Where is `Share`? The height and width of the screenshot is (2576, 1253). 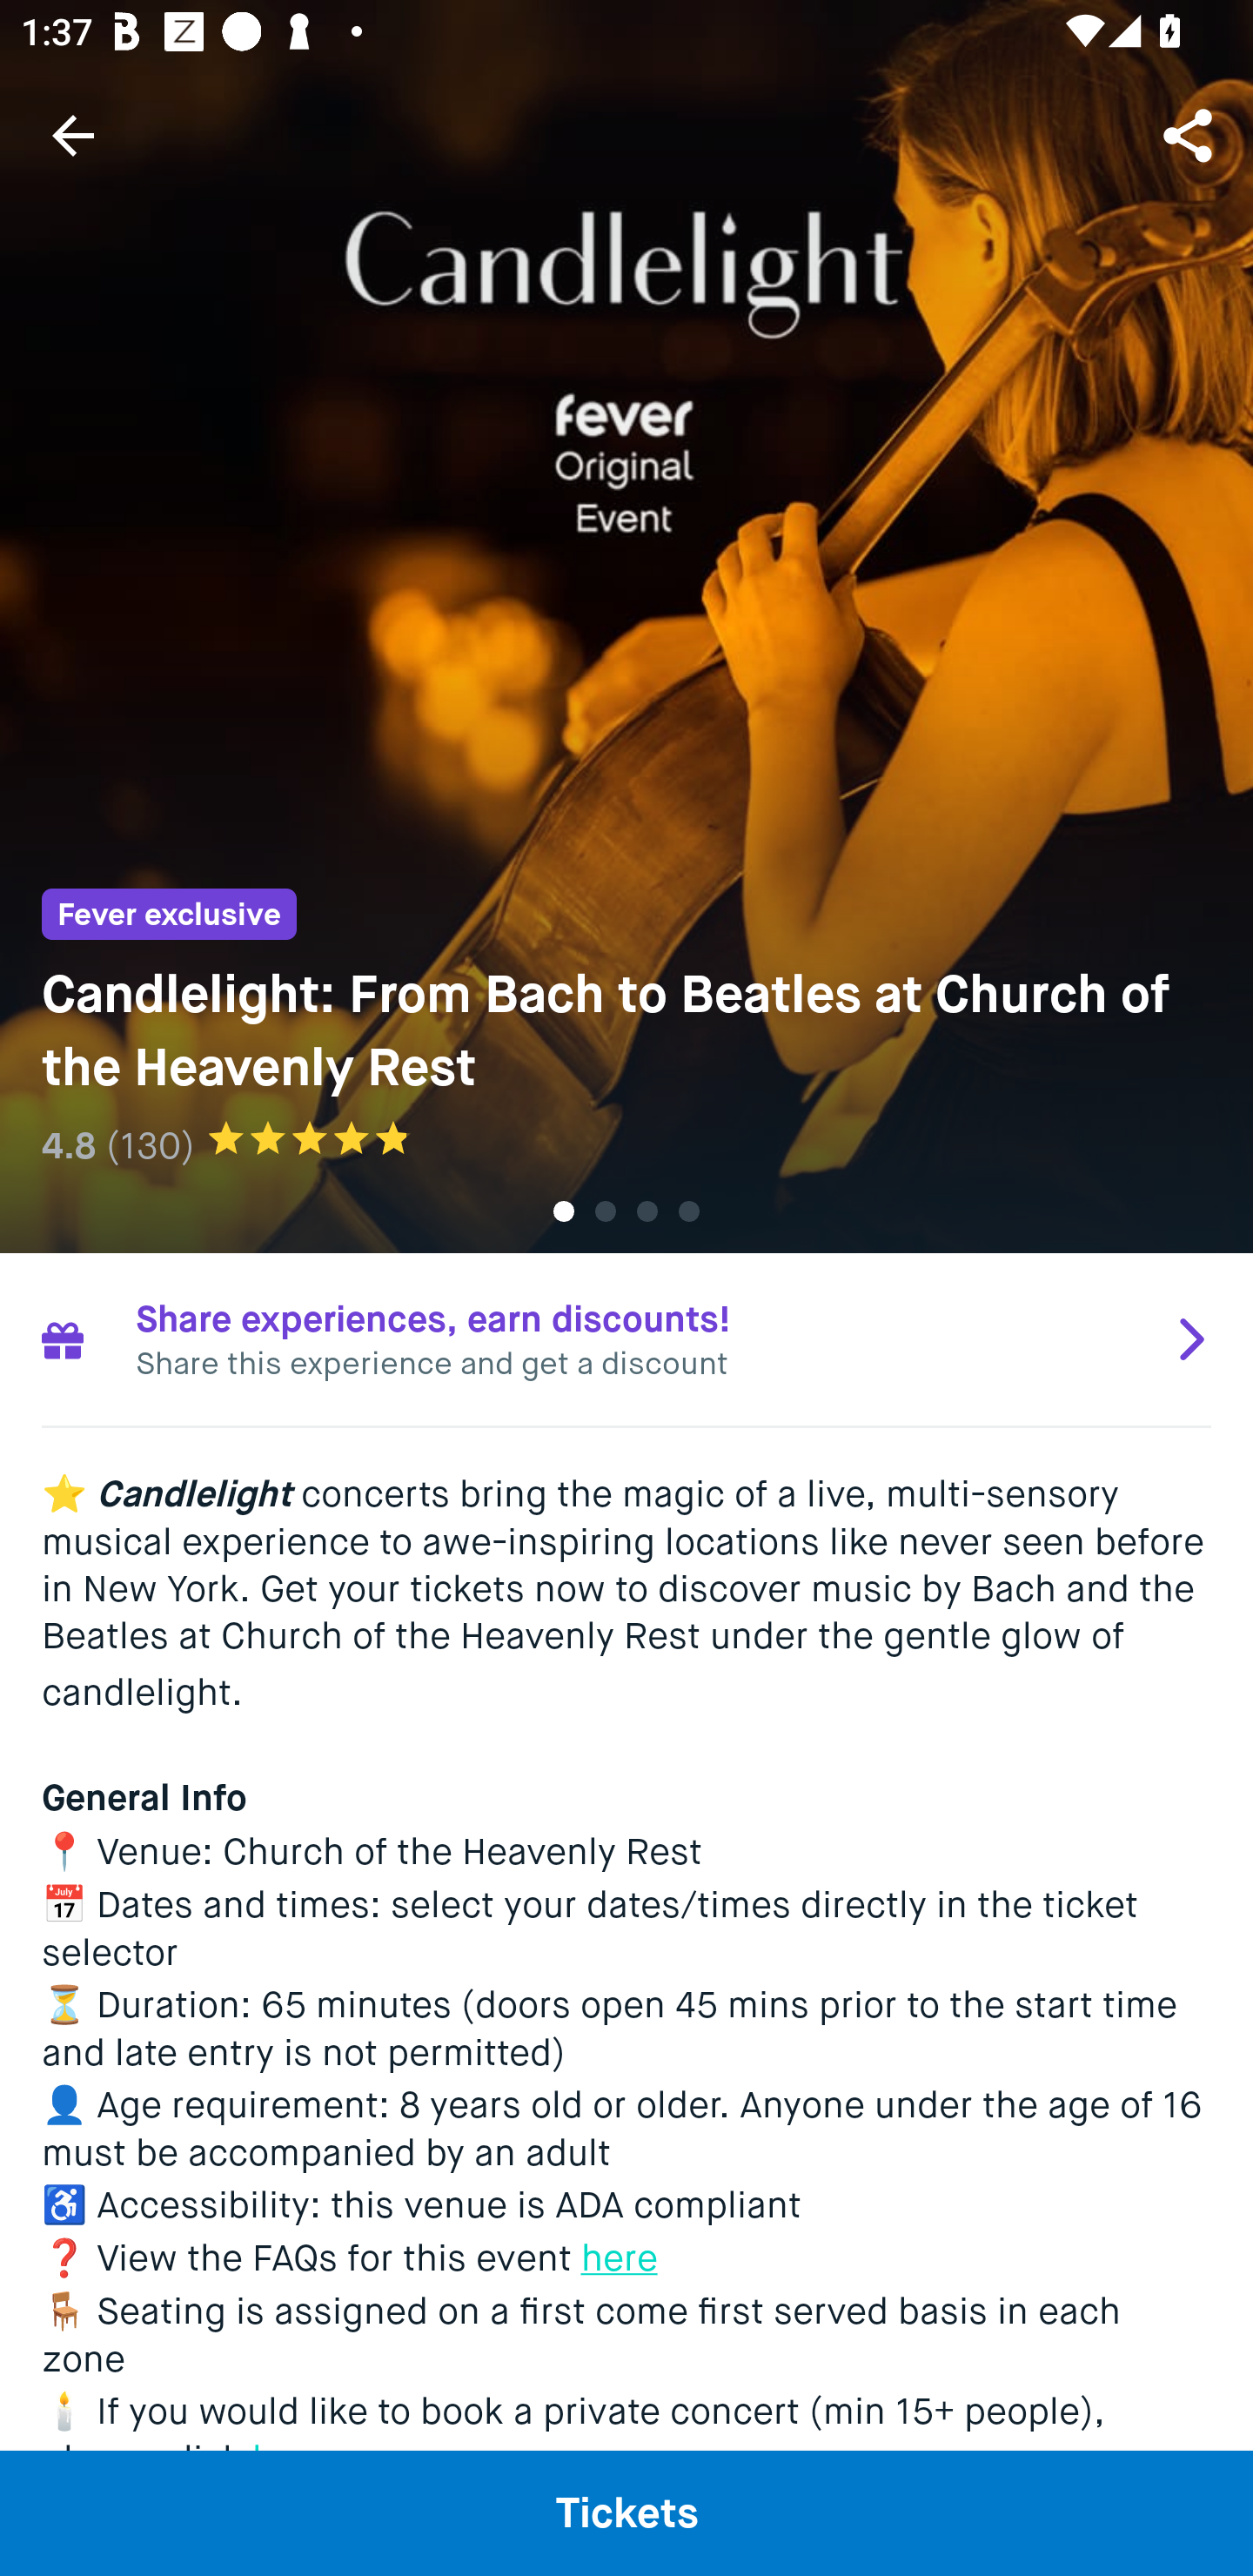 Share is located at coordinates (1190, 134).